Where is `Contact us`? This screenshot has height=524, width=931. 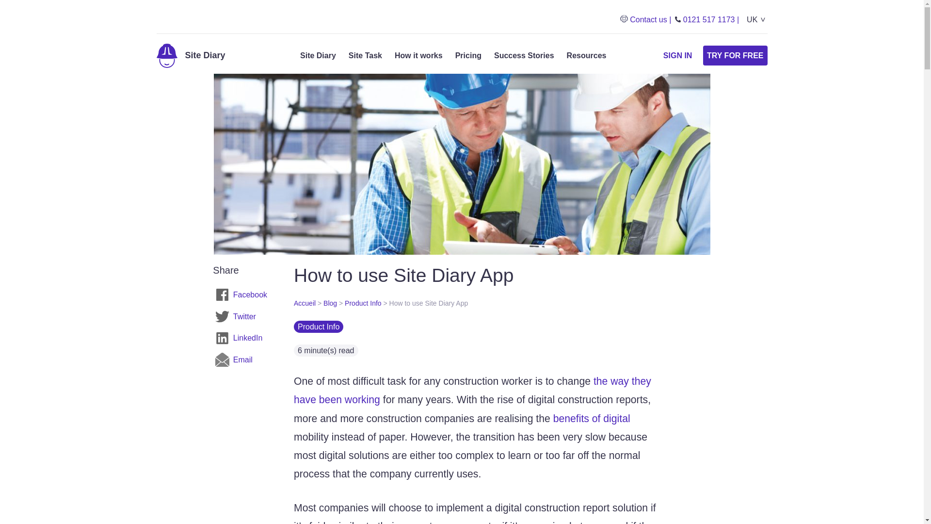 Contact us is located at coordinates (645, 19).